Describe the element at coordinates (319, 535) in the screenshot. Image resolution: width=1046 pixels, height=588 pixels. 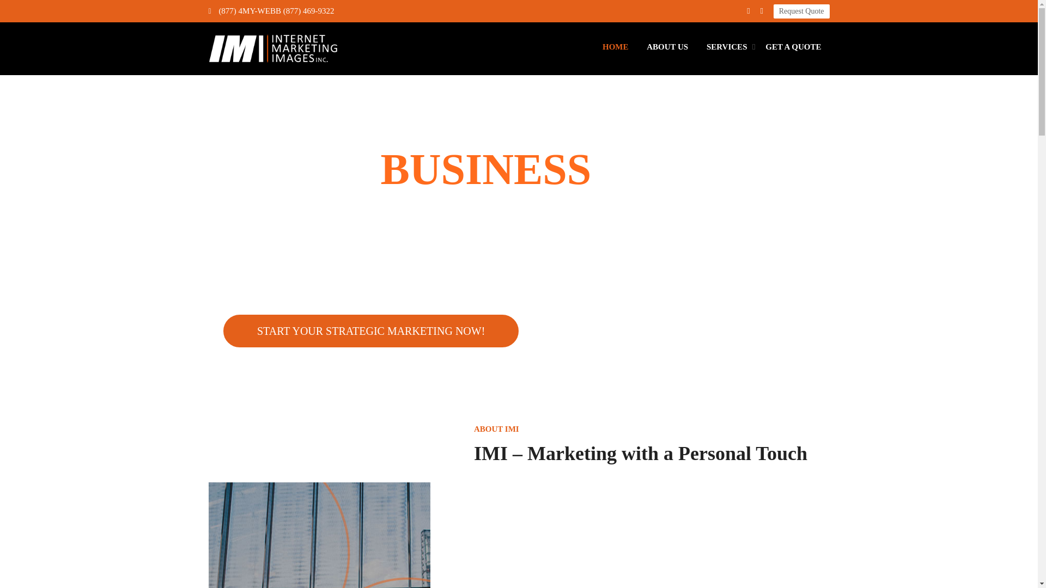
I see `aboutus` at that location.